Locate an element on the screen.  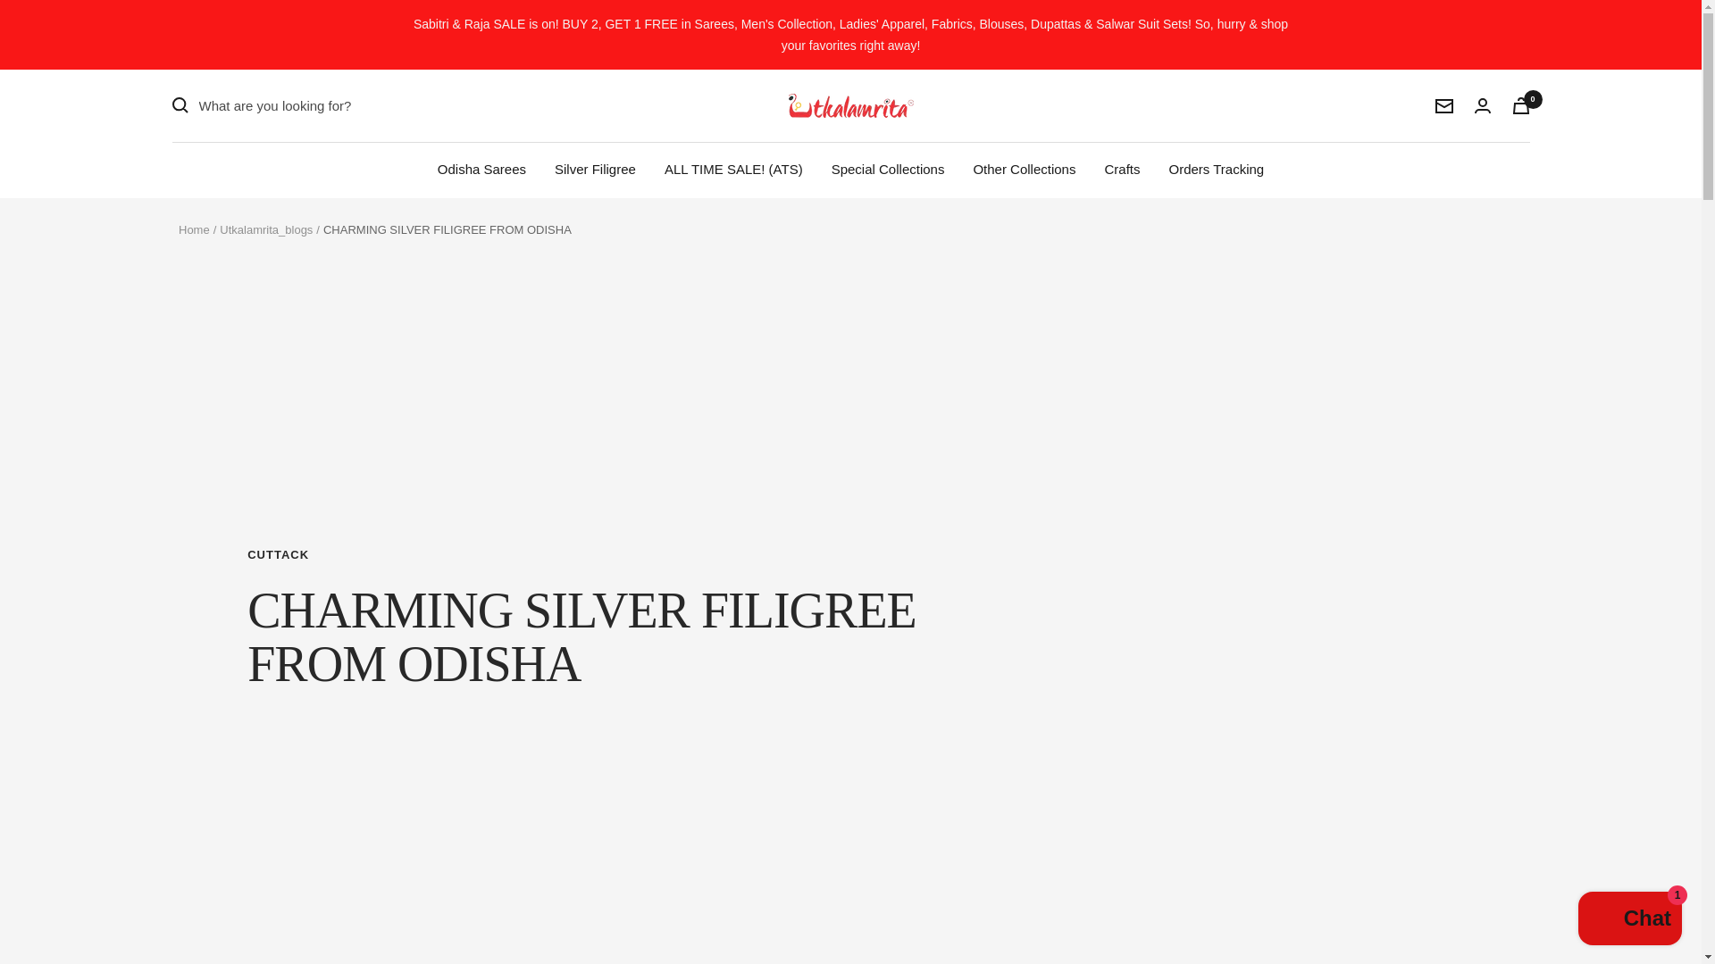
Shopify online store chat is located at coordinates (1629, 920).